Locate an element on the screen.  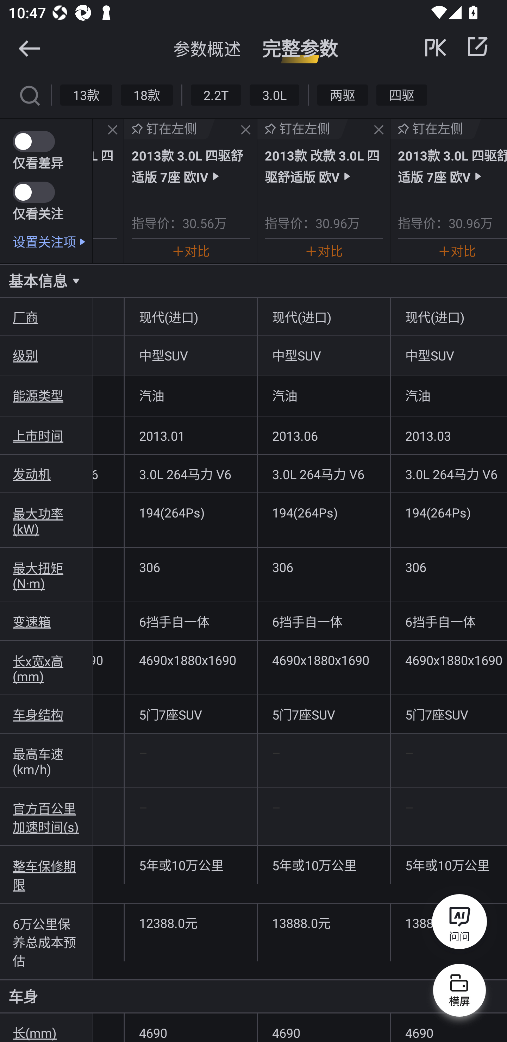
 is located at coordinates (29, 94).